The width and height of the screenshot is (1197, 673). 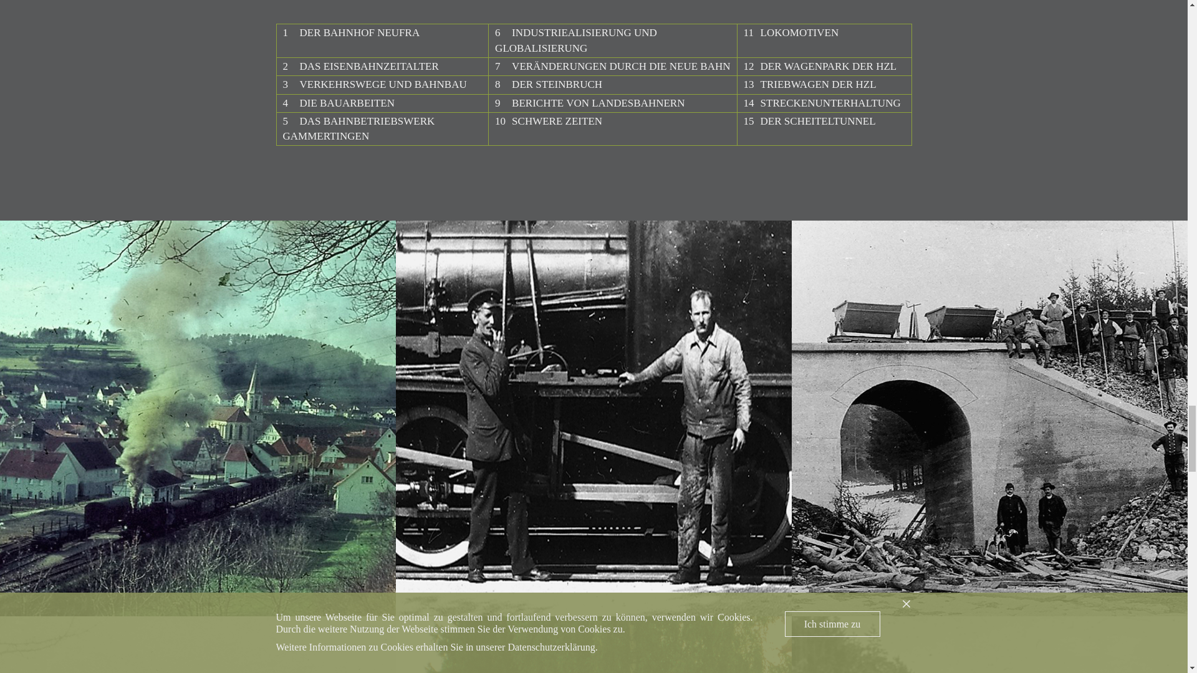 I want to click on 3VERKEHRSWEGE UND BAHNBAU, so click(x=374, y=84).